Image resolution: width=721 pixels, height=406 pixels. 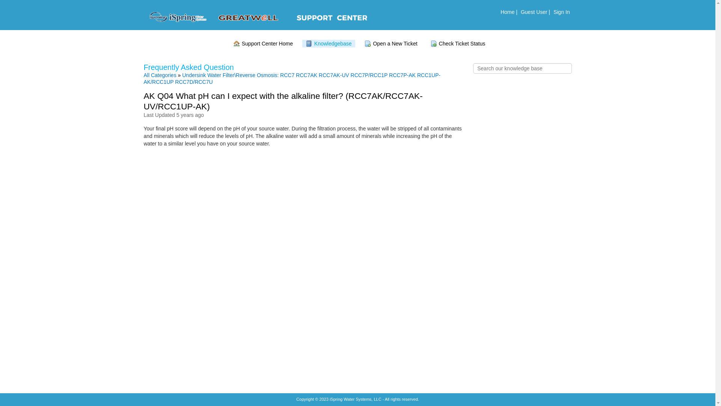 What do you see at coordinates (509, 11) in the screenshot?
I see `Home |` at bounding box center [509, 11].